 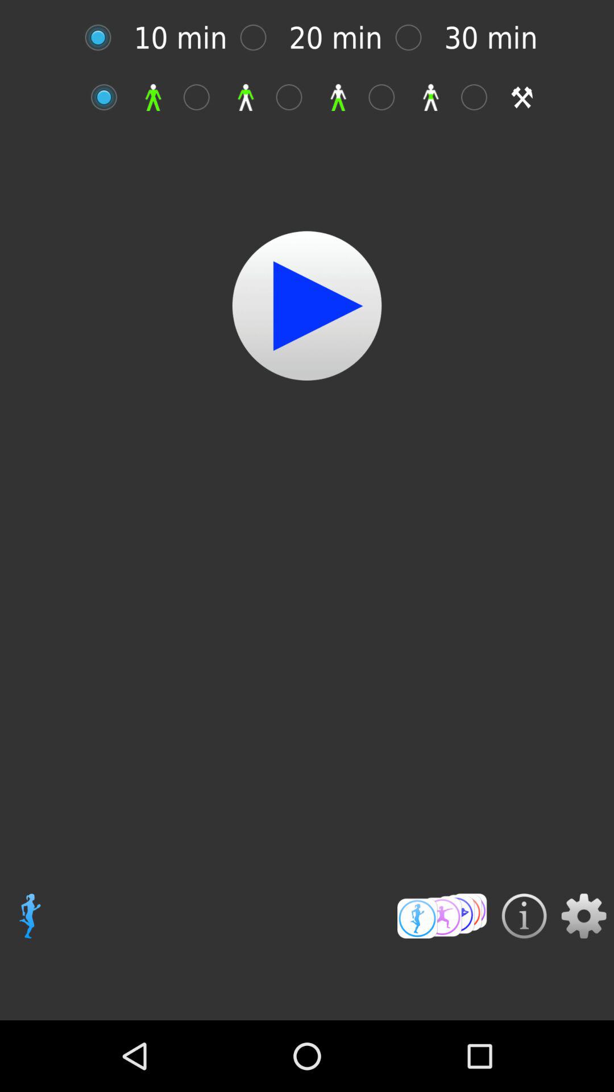 What do you see at coordinates (480, 97) in the screenshot?
I see `choose 5th option` at bounding box center [480, 97].